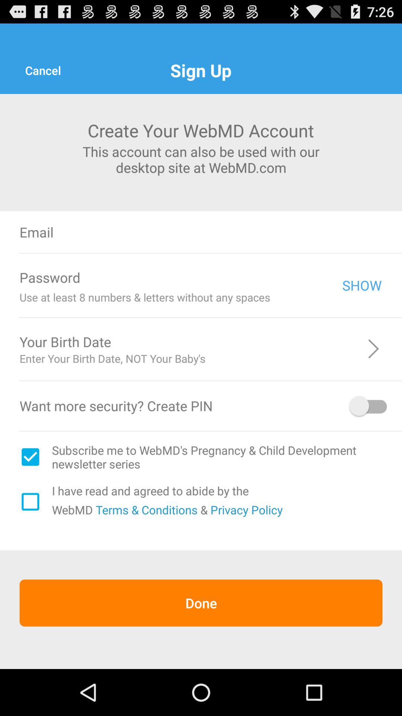  What do you see at coordinates (216, 277) in the screenshot?
I see `press icon to the right of the password icon` at bounding box center [216, 277].